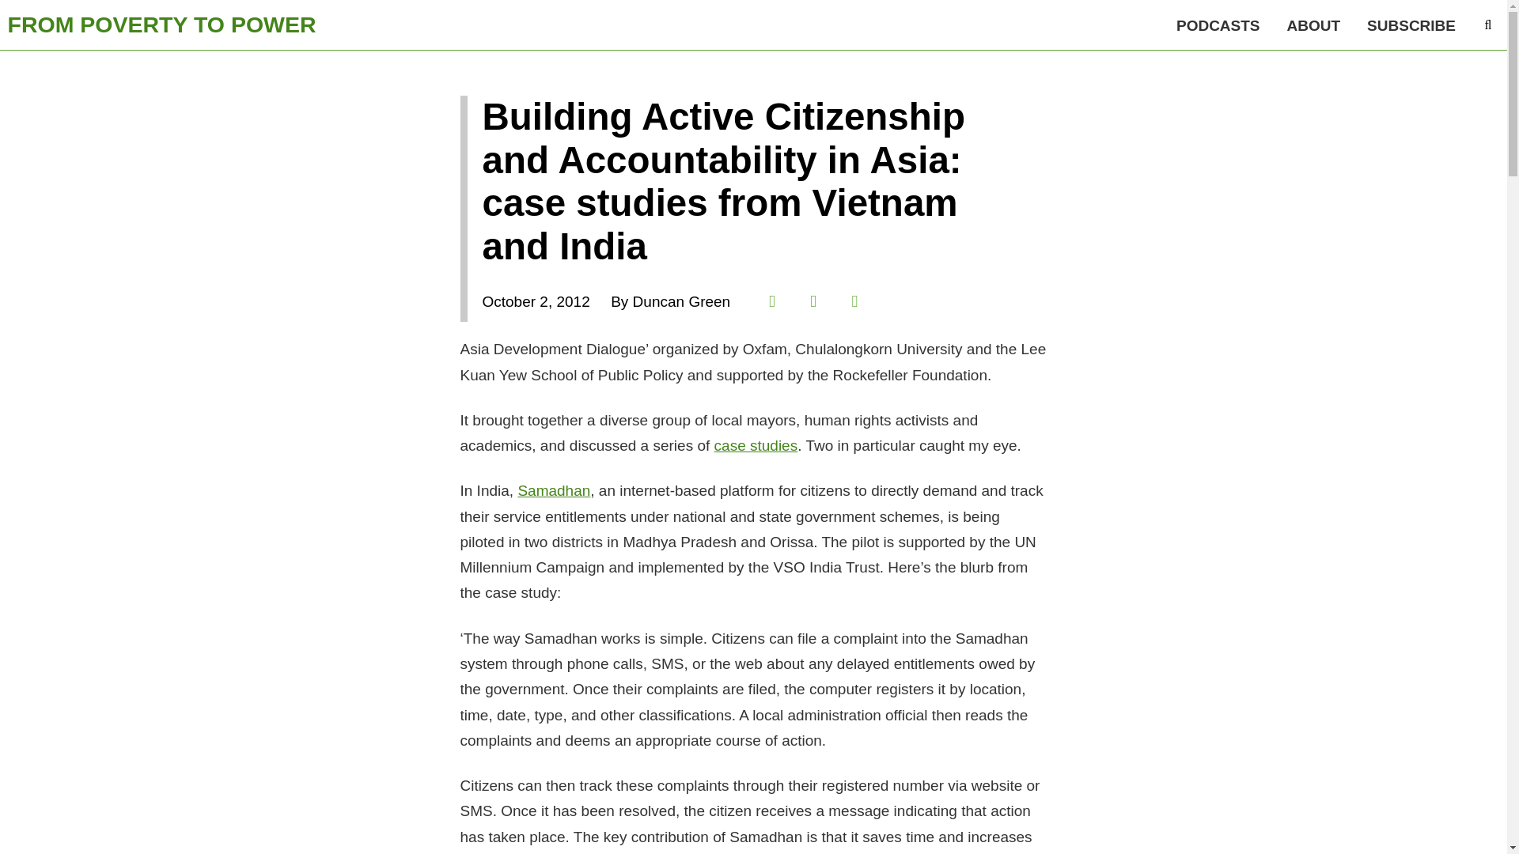 The width and height of the screenshot is (1519, 854). Describe the element at coordinates (756, 444) in the screenshot. I see `case studies` at that location.